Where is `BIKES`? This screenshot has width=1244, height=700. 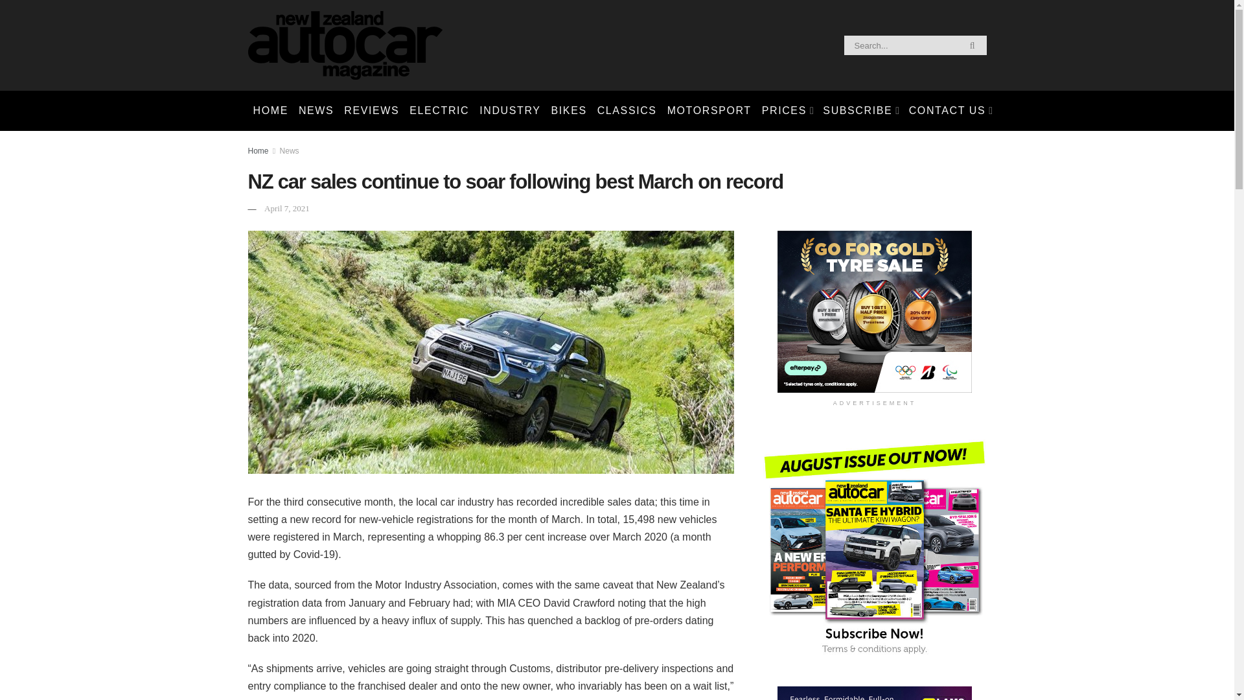
BIKES is located at coordinates (569, 110).